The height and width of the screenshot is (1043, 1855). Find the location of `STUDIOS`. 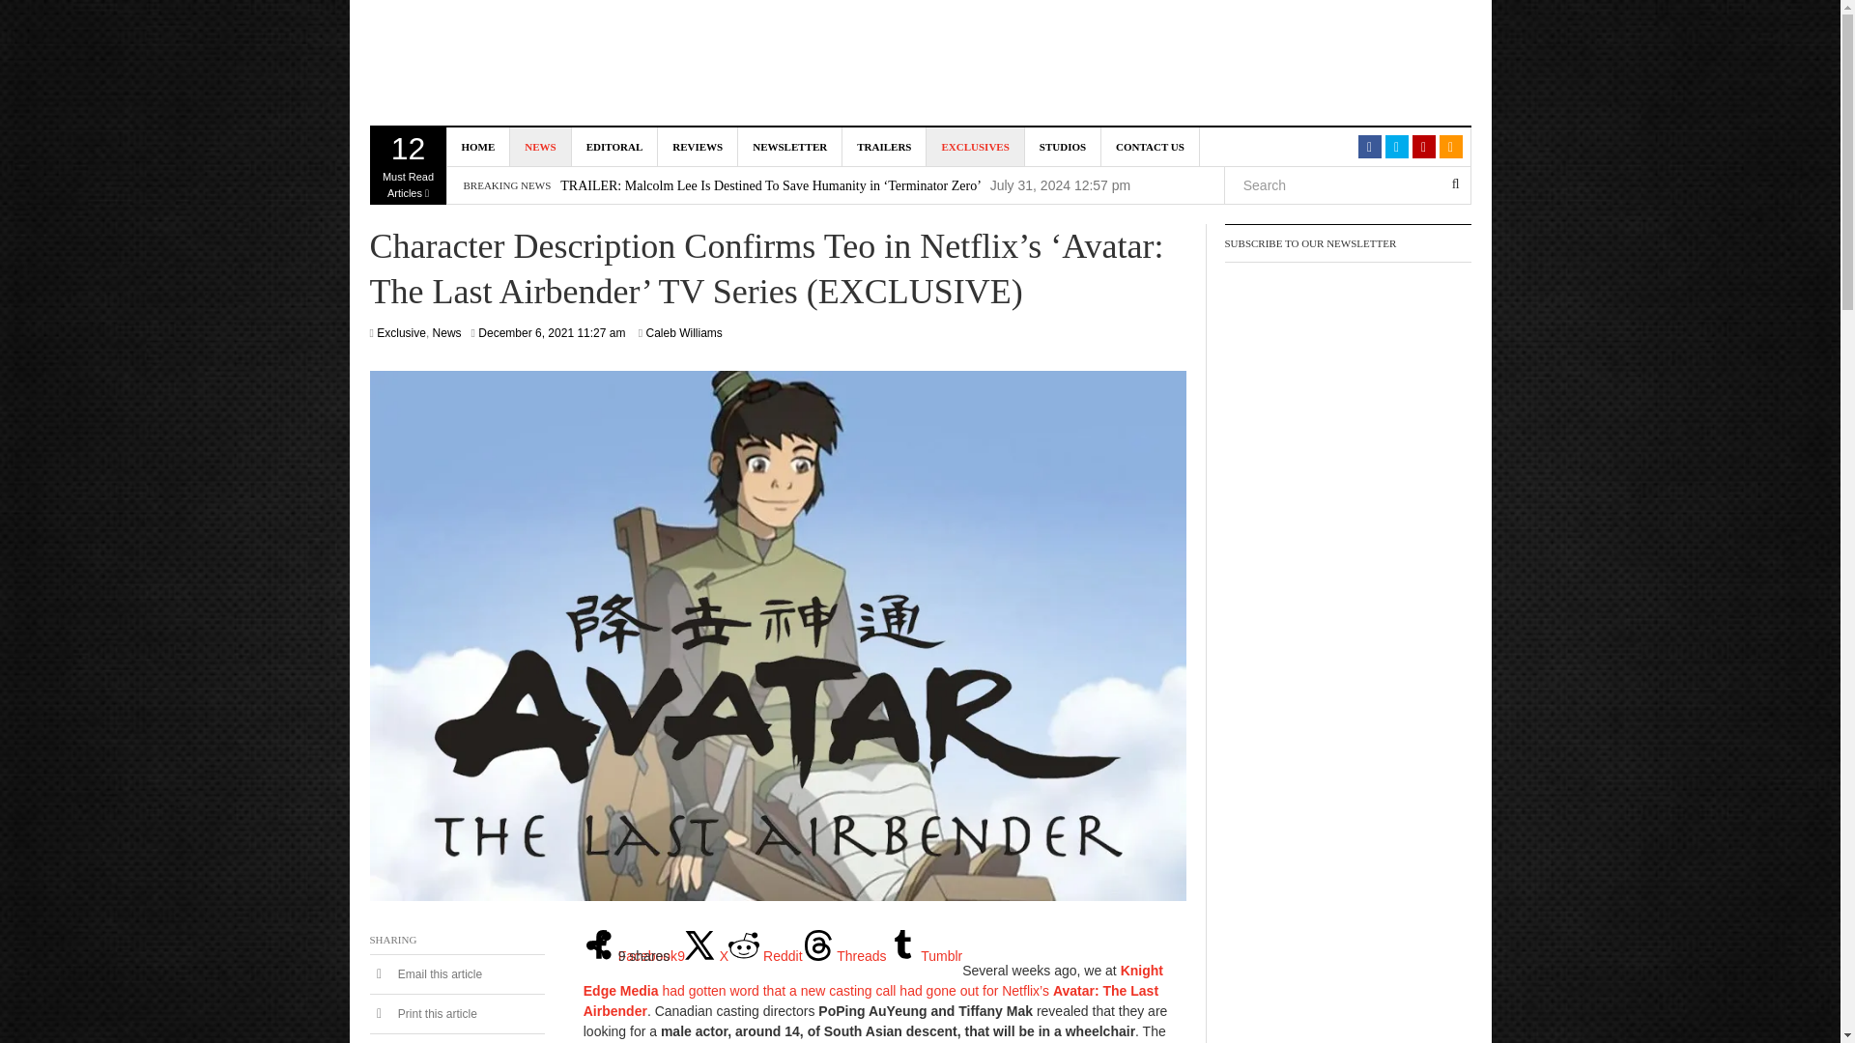

STUDIOS is located at coordinates (1063, 146).